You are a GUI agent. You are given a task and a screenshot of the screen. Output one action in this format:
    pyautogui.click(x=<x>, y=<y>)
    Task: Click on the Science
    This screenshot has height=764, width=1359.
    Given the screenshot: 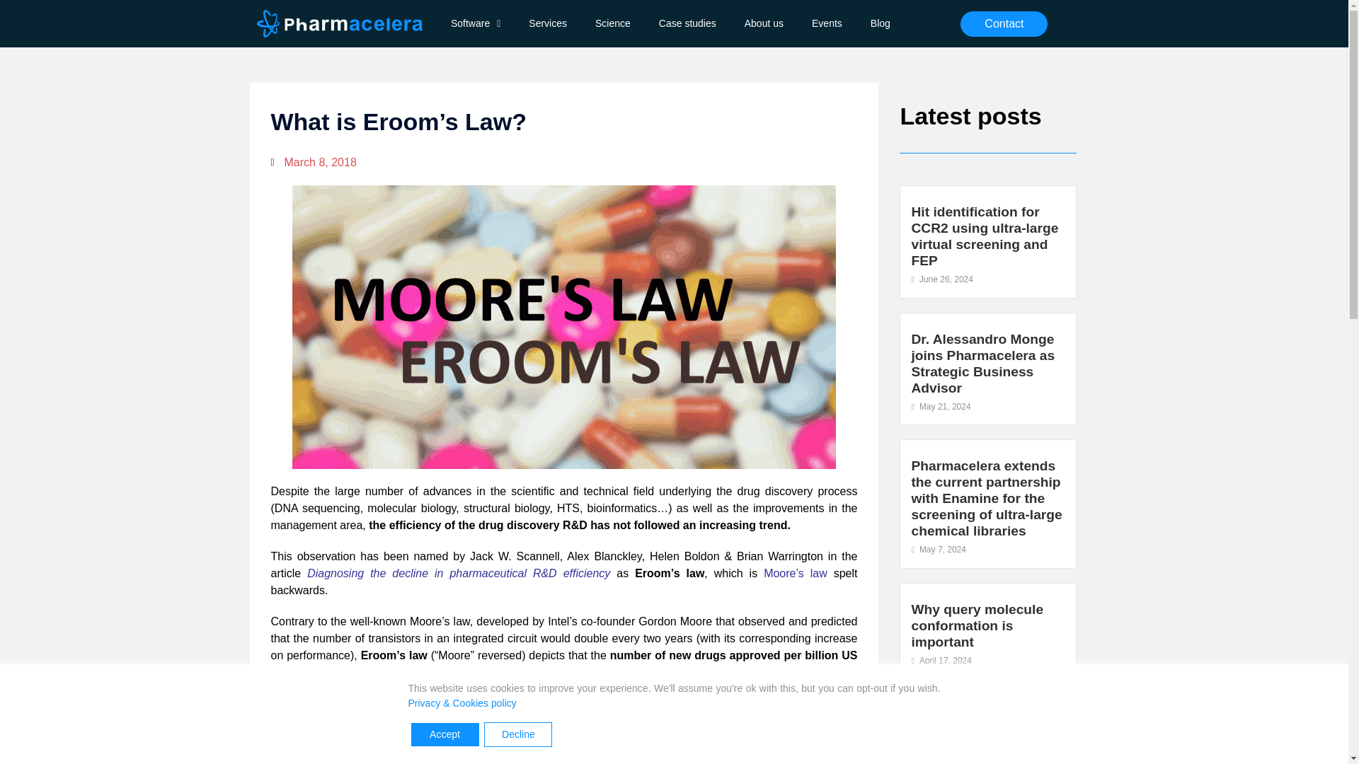 What is the action you would take?
    pyautogui.click(x=613, y=23)
    